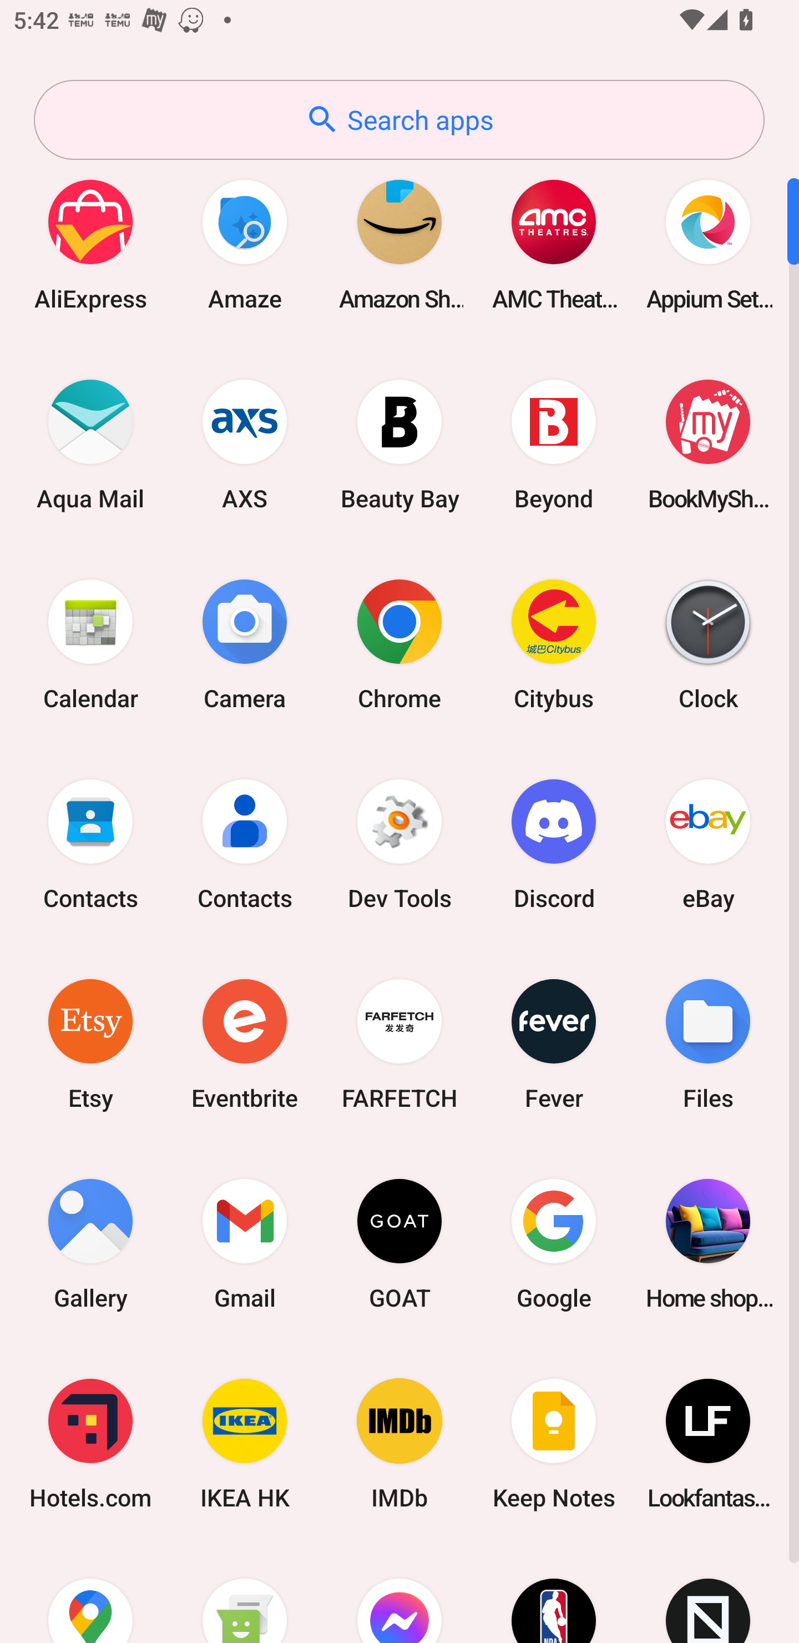 Image resolution: width=799 pixels, height=1643 pixels. Describe the element at coordinates (90, 844) in the screenshot. I see `Contacts` at that location.